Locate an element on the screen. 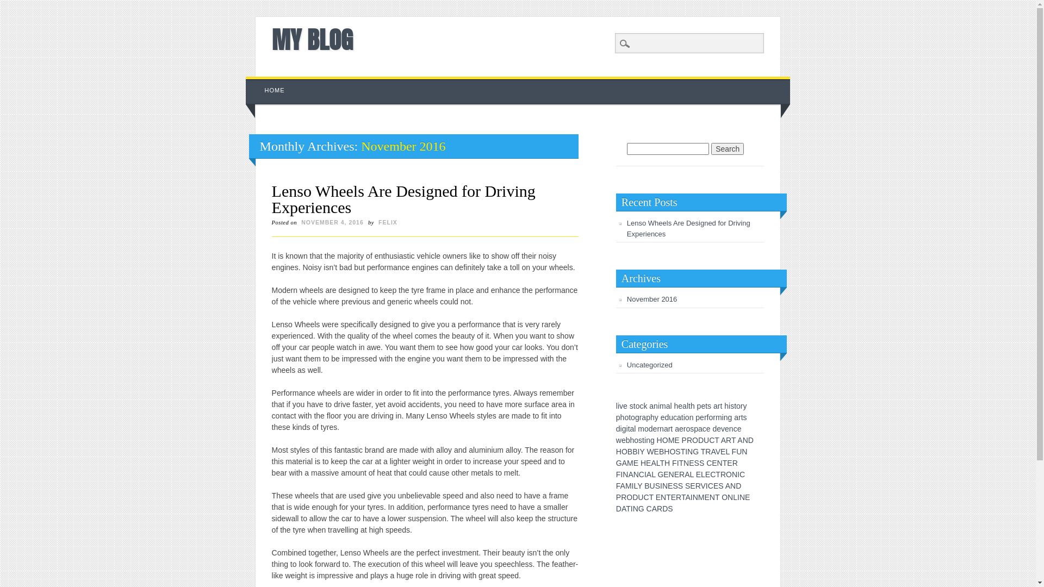 The image size is (1044, 587). t is located at coordinates (682, 417).